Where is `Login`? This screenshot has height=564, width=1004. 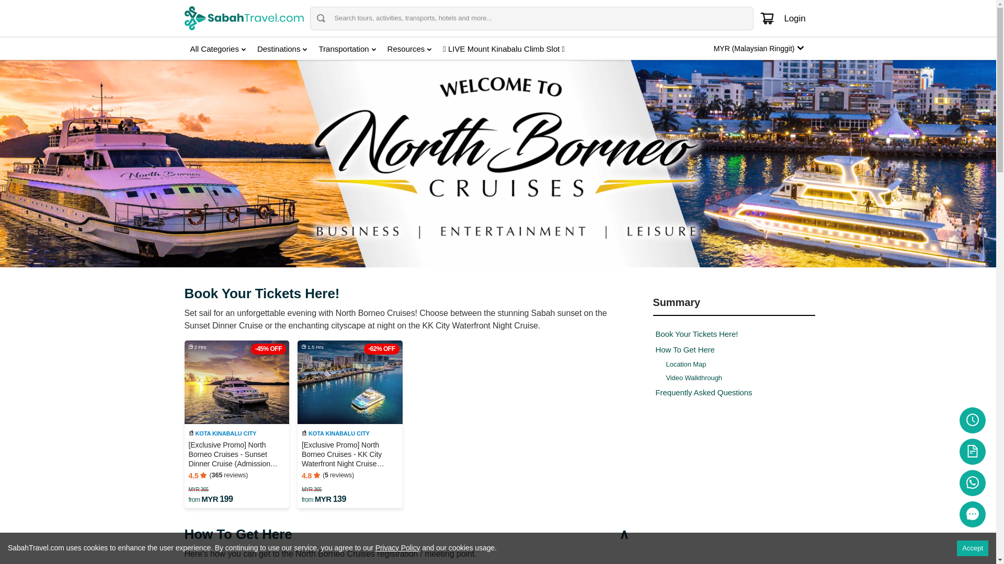
Login is located at coordinates (794, 18).